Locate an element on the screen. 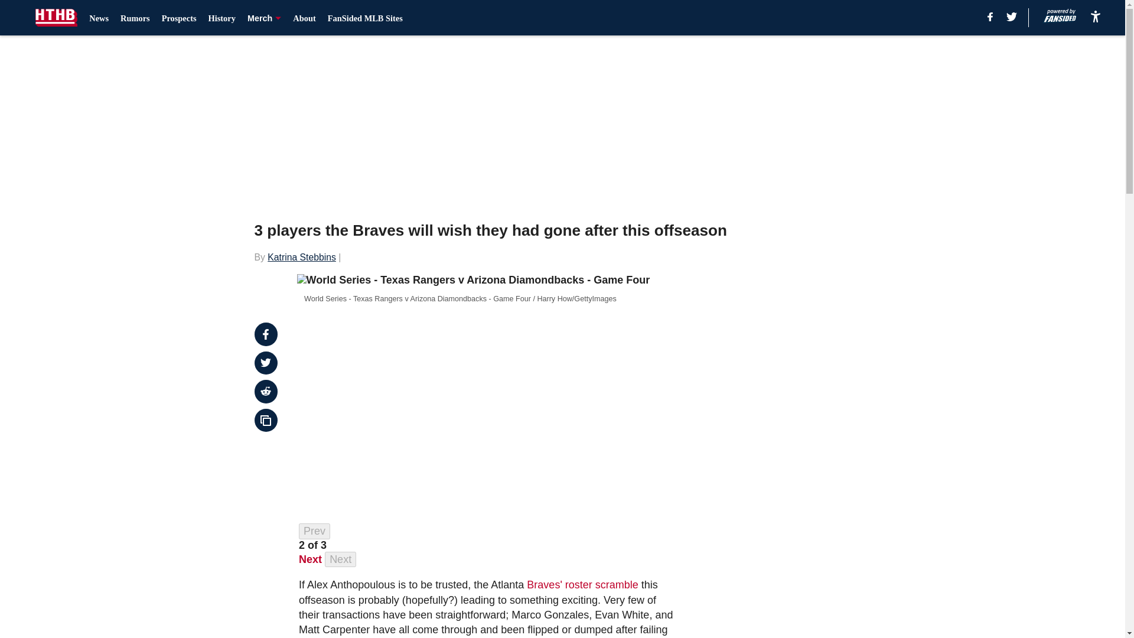  Katrina Stebbins is located at coordinates (301, 256).